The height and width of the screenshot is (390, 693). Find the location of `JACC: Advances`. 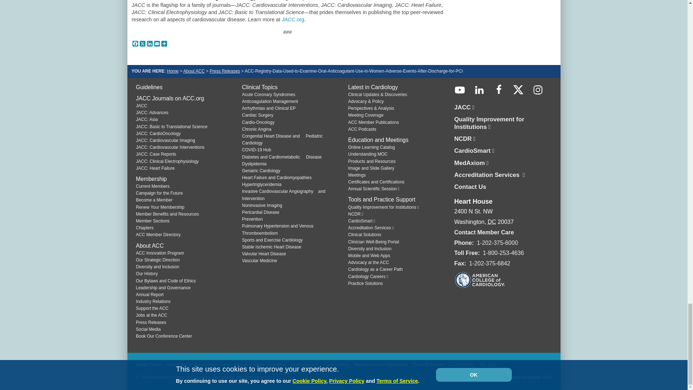

JACC: Advances is located at coordinates (152, 112).